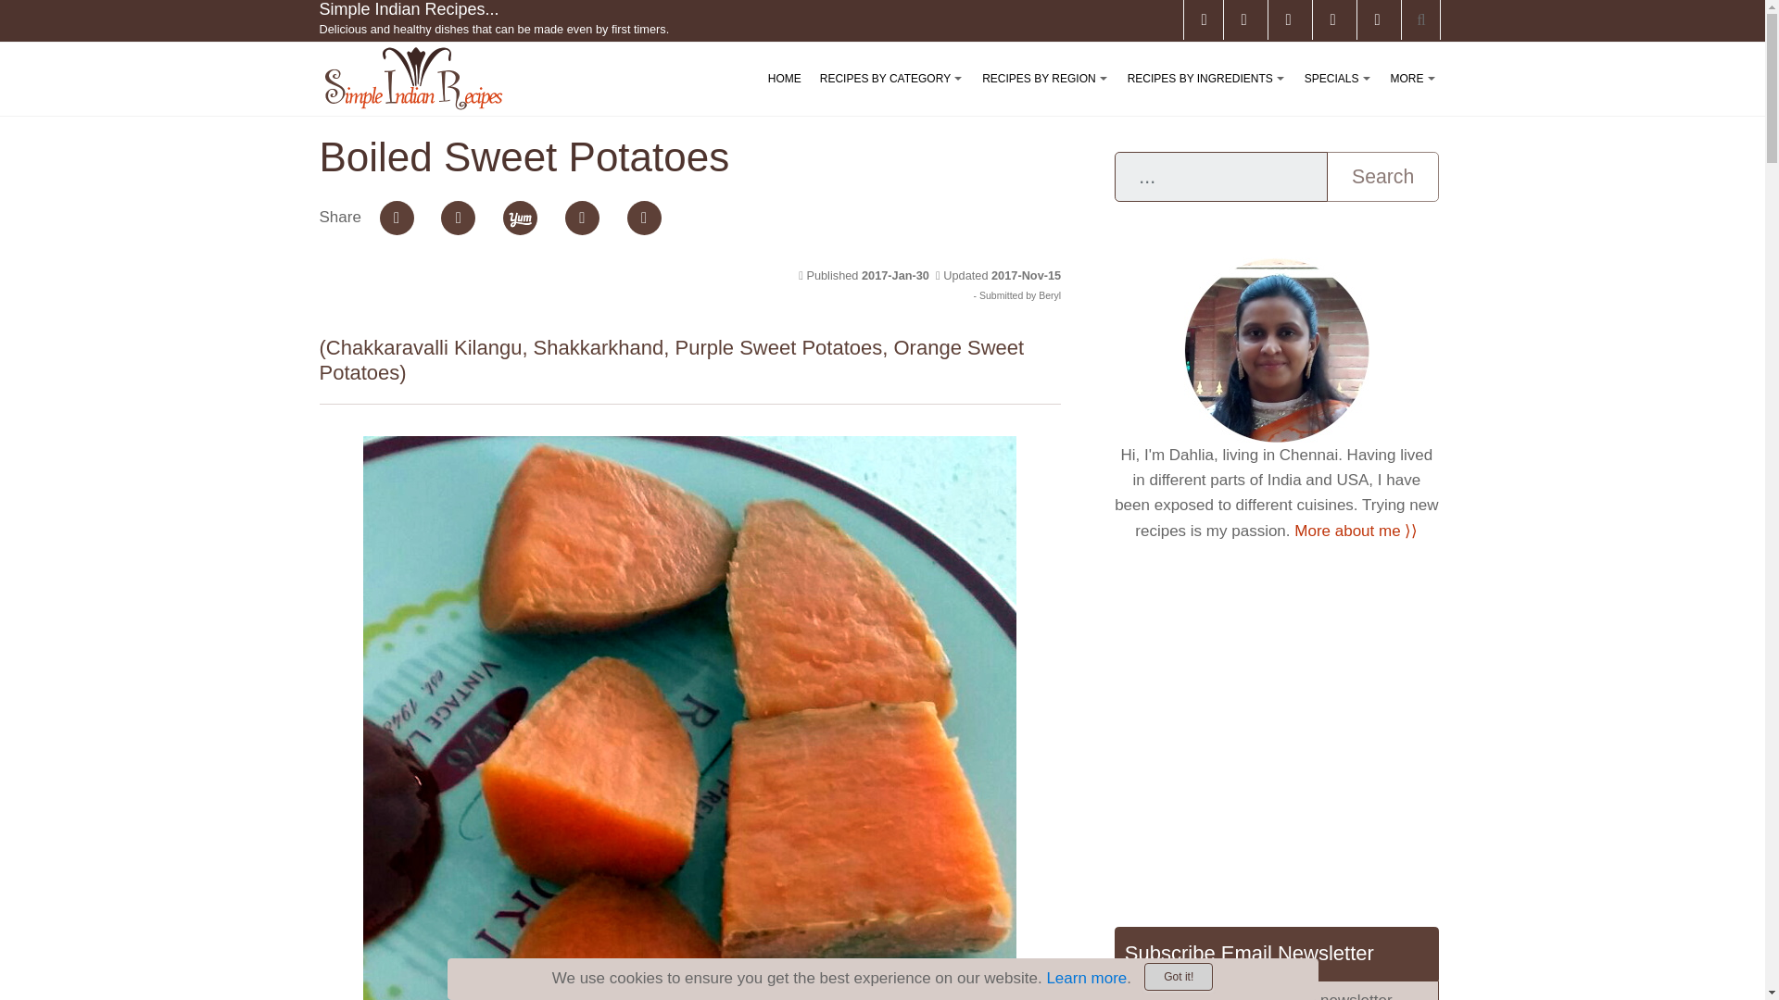  Describe the element at coordinates (412, 79) in the screenshot. I see `Simple Indian Recipes` at that location.